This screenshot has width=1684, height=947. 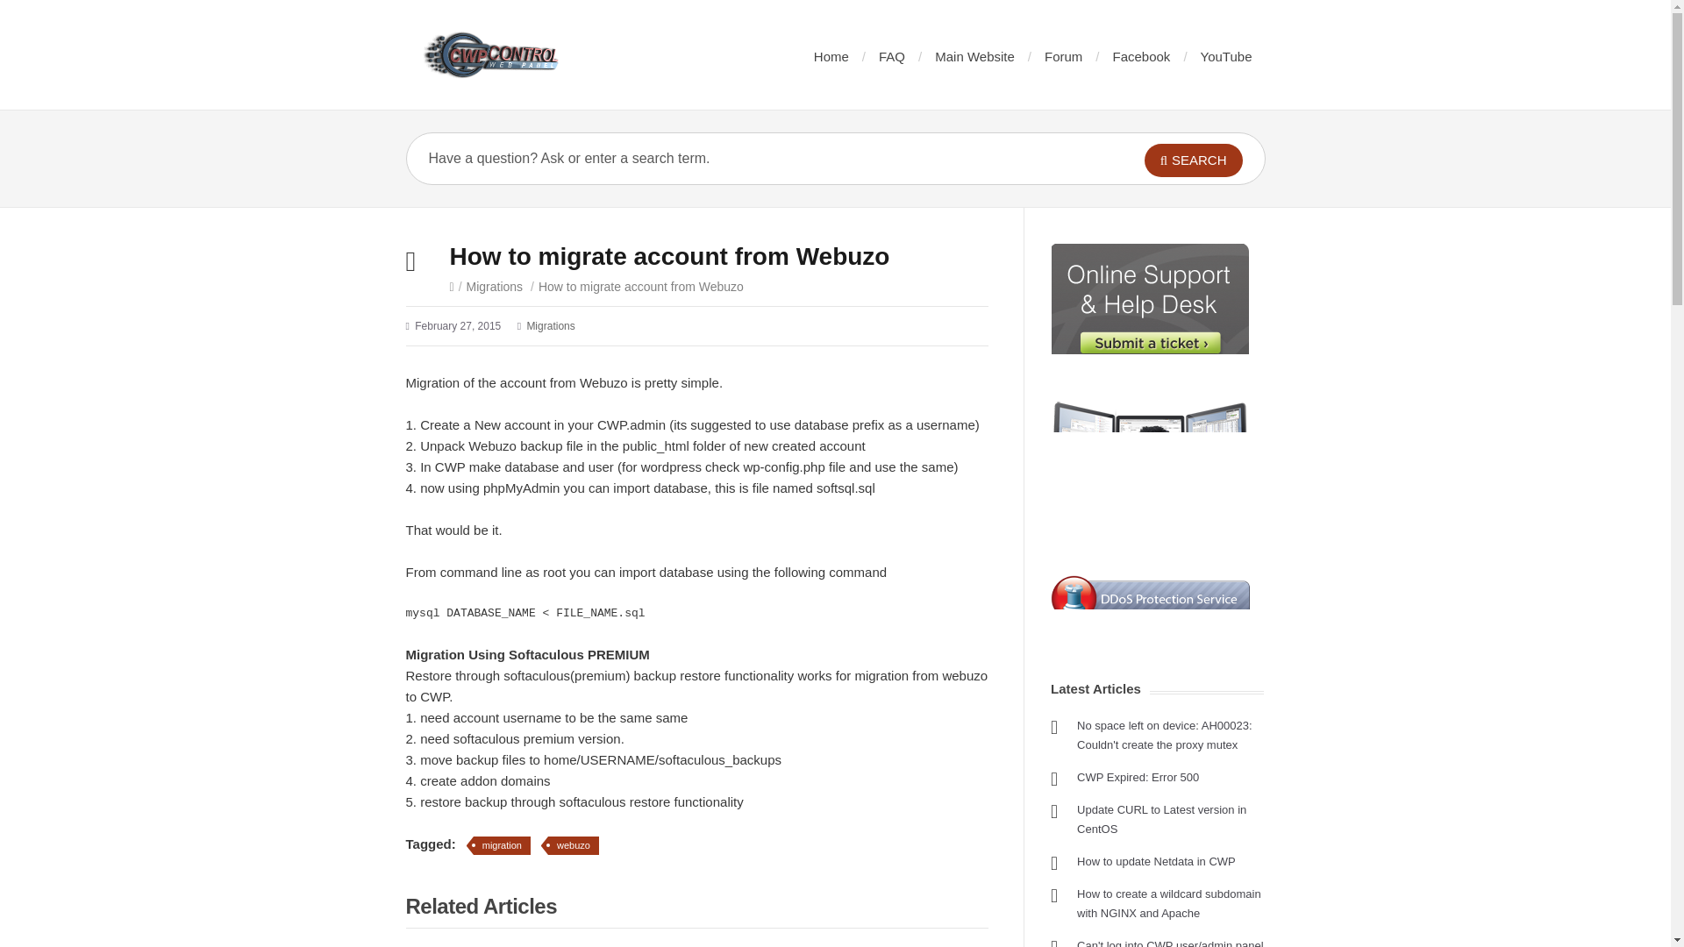 What do you see at coordinates (750, 158) in the screenshot?
I see `Have a question? Ask or enter a search term.` at bounding box center [750, 158].